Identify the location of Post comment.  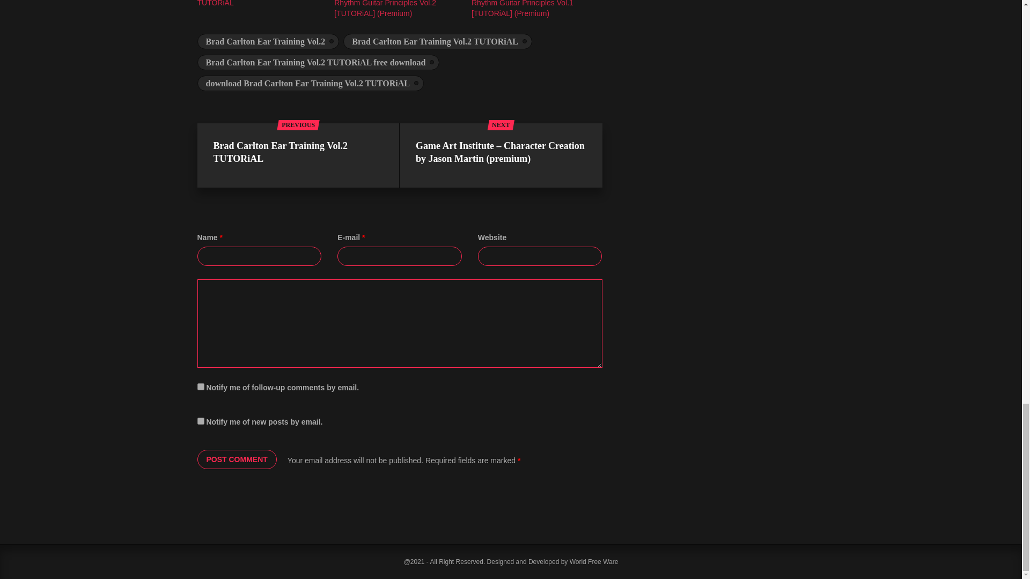
(237, 459).